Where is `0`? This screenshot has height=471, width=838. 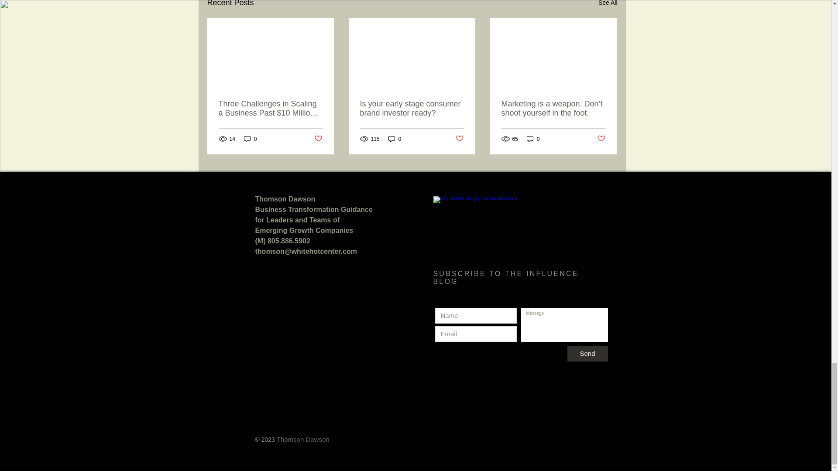 0 is located at coordinates (251, 139).